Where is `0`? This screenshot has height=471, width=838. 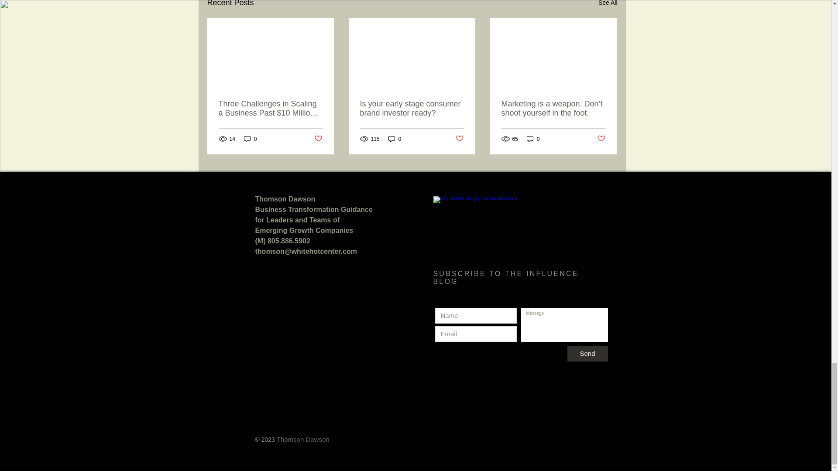 0 is located at coordinates (251, 139).